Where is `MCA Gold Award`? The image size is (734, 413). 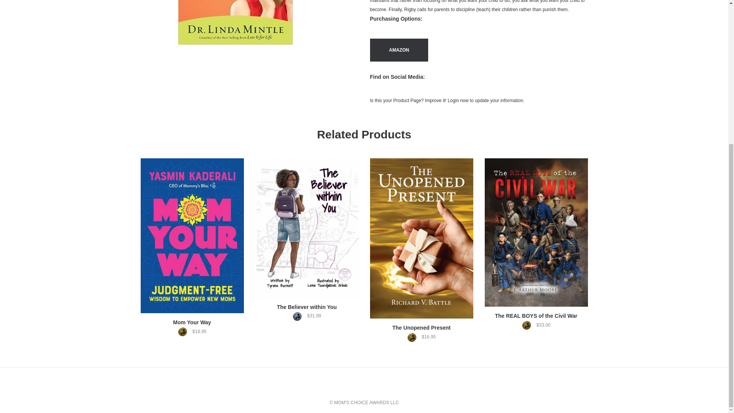 MCA Gold Award is located at coordinates (528, 325).